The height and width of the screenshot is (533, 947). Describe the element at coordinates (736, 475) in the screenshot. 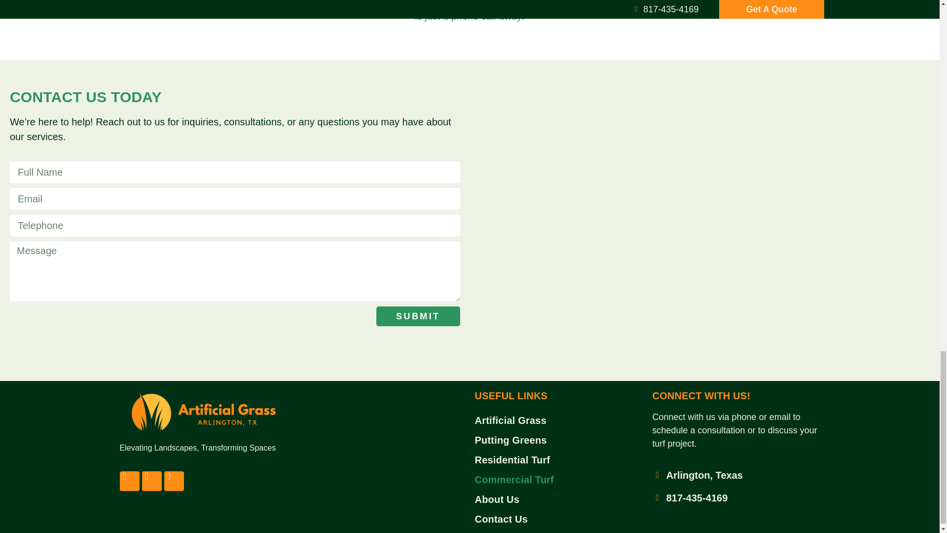

I see `Arlington, Texas` at that location.